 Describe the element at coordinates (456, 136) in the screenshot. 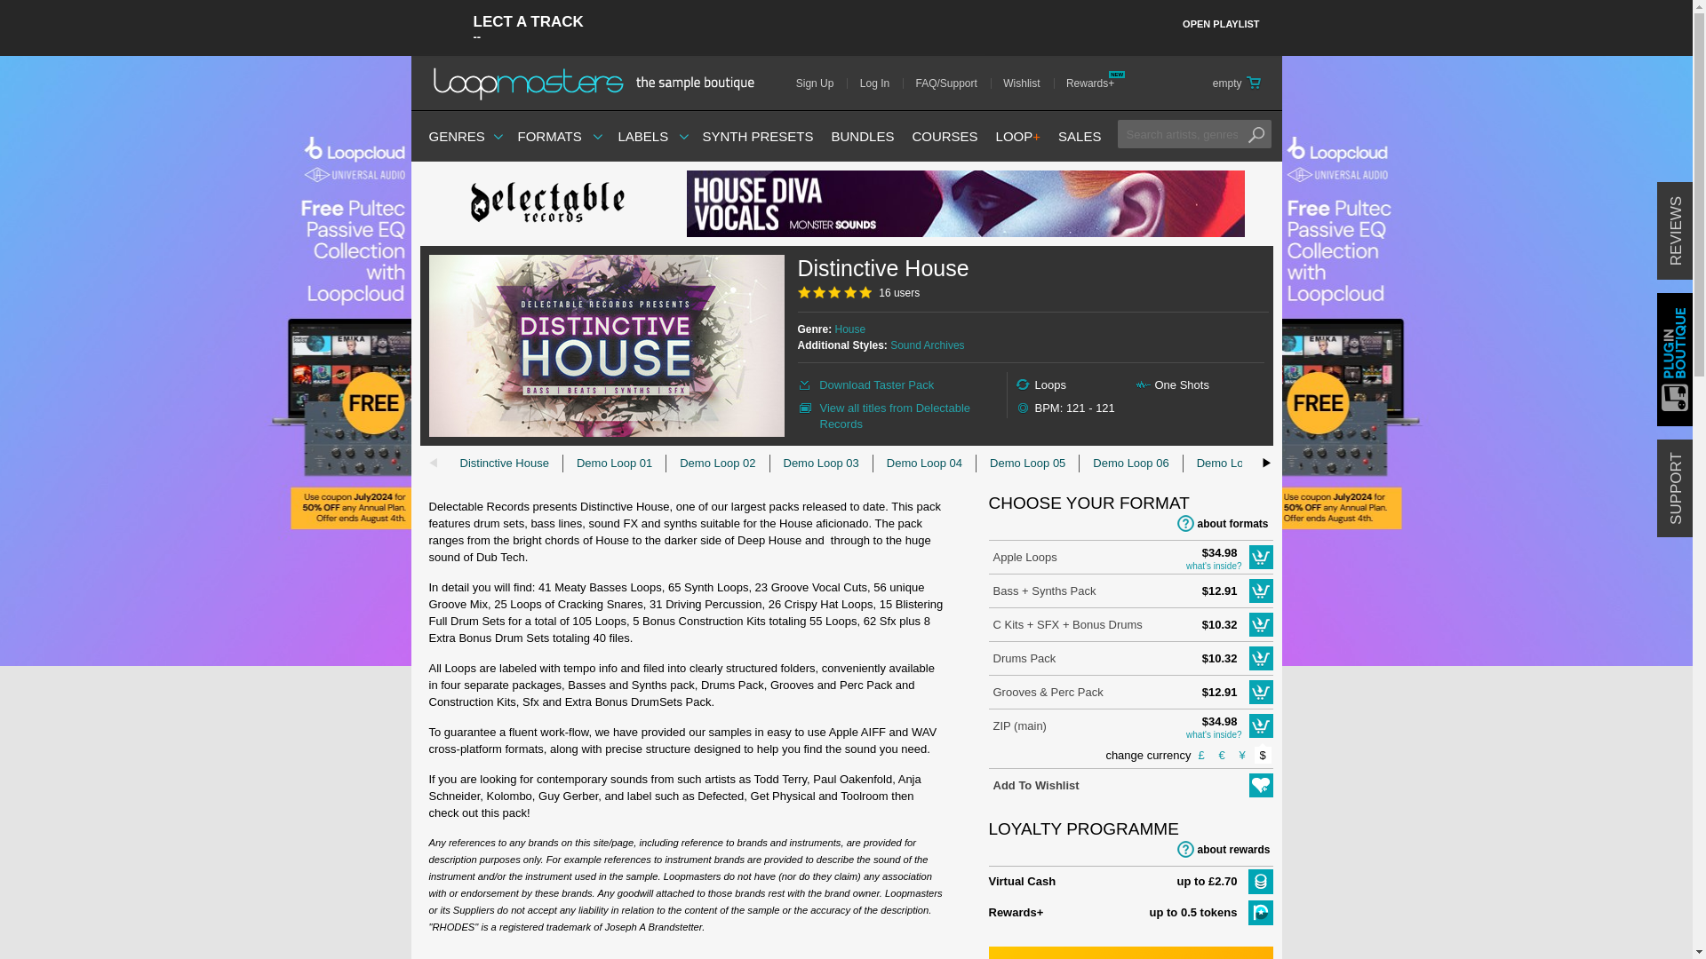

I see `Show all genres` at that location.